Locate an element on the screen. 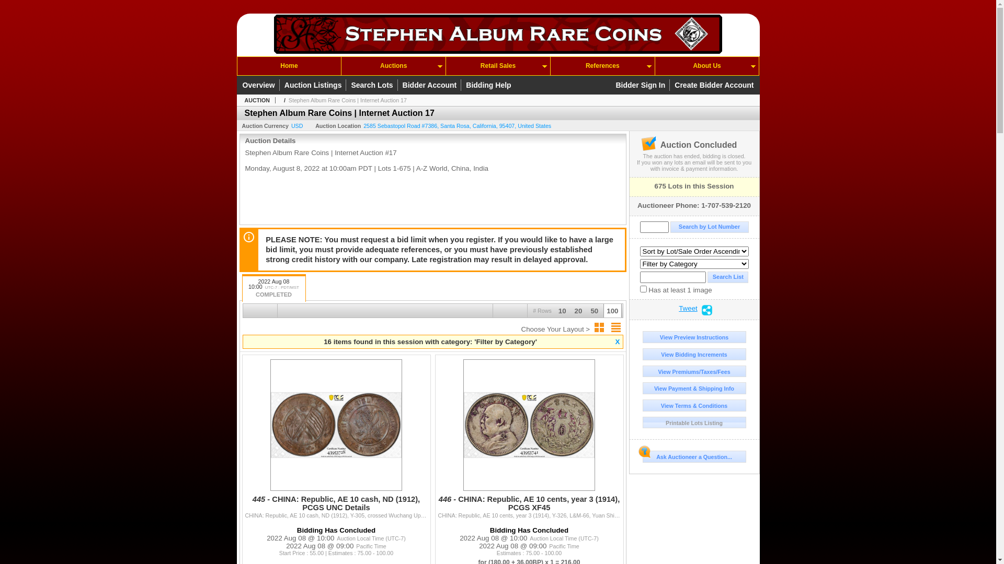 The height and width of the screenshot is (564, 1004). CHINA: Republic, AE 10 cents, year 3 (1914), PCGS XF45 is located at coordinates (529, 493).